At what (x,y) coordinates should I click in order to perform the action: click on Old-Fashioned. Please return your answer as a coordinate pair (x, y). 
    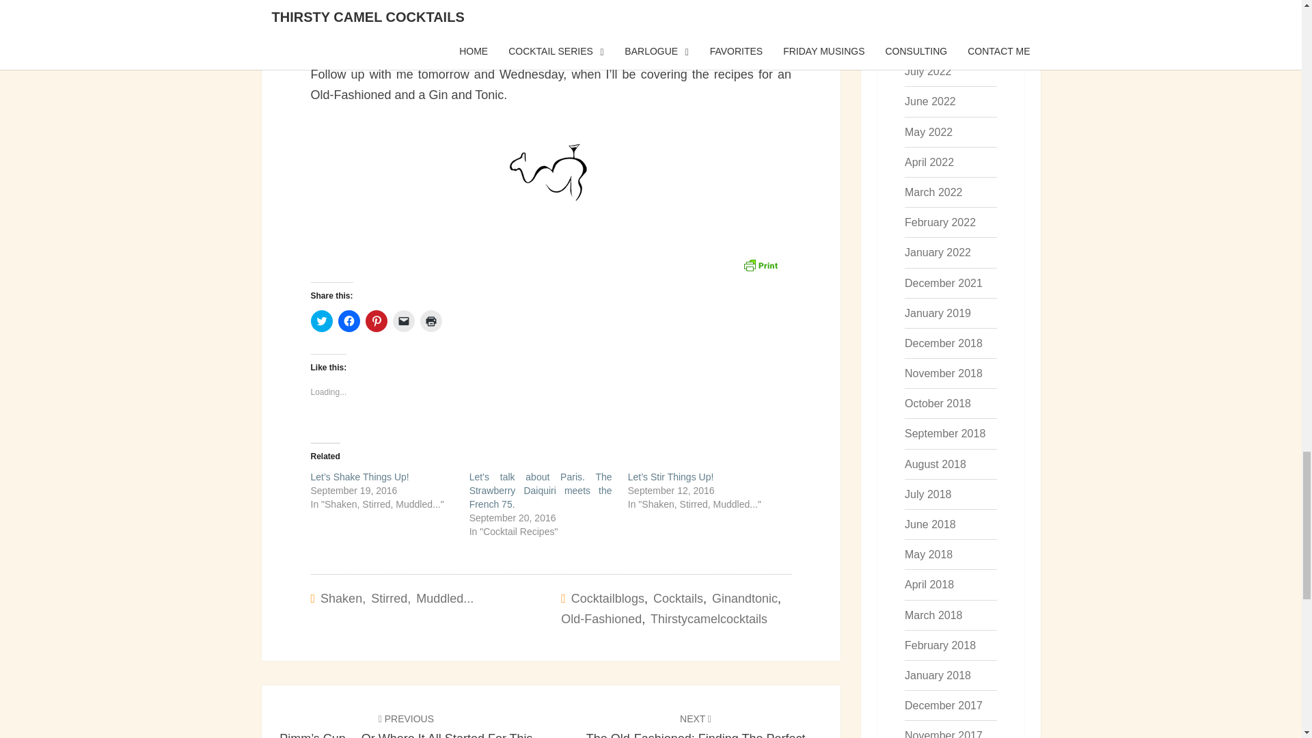
    Looking at the image, I should click on (601, 619).